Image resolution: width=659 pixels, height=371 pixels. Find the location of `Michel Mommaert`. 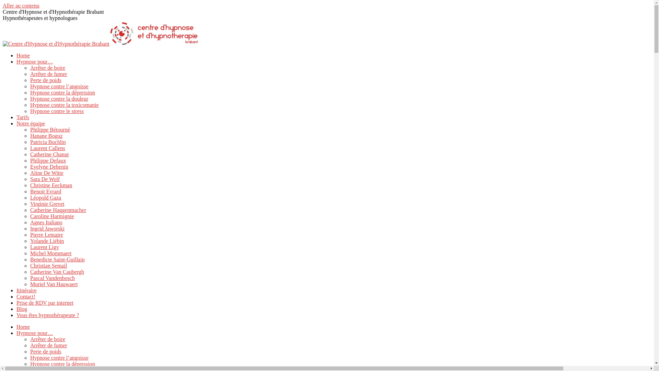

Michel Mommaert is located at coordinates (51, 254).